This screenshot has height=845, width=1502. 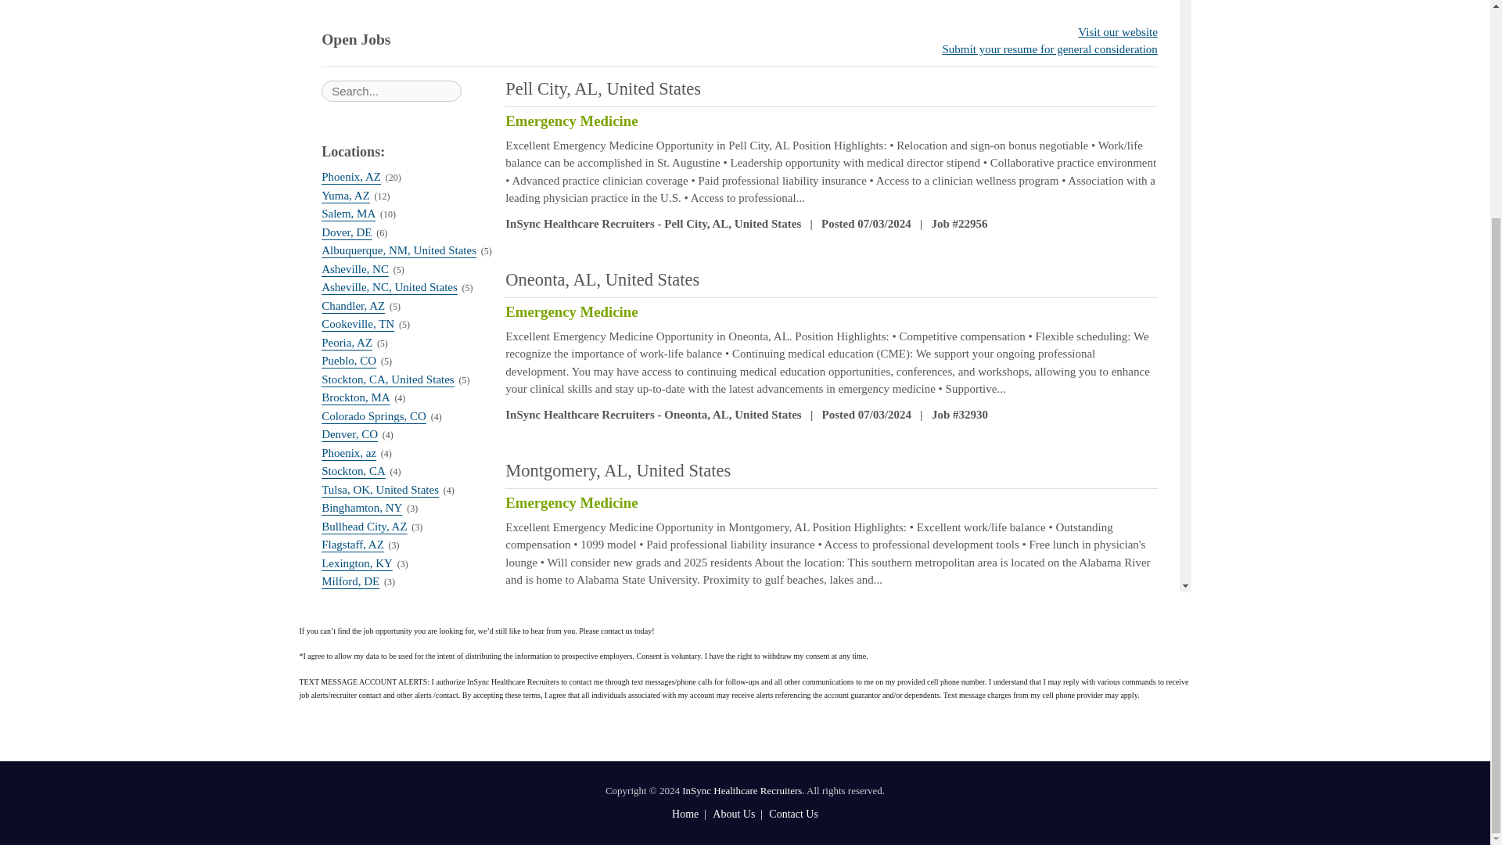 I want to click on About Us, so click(x=734, y=814).